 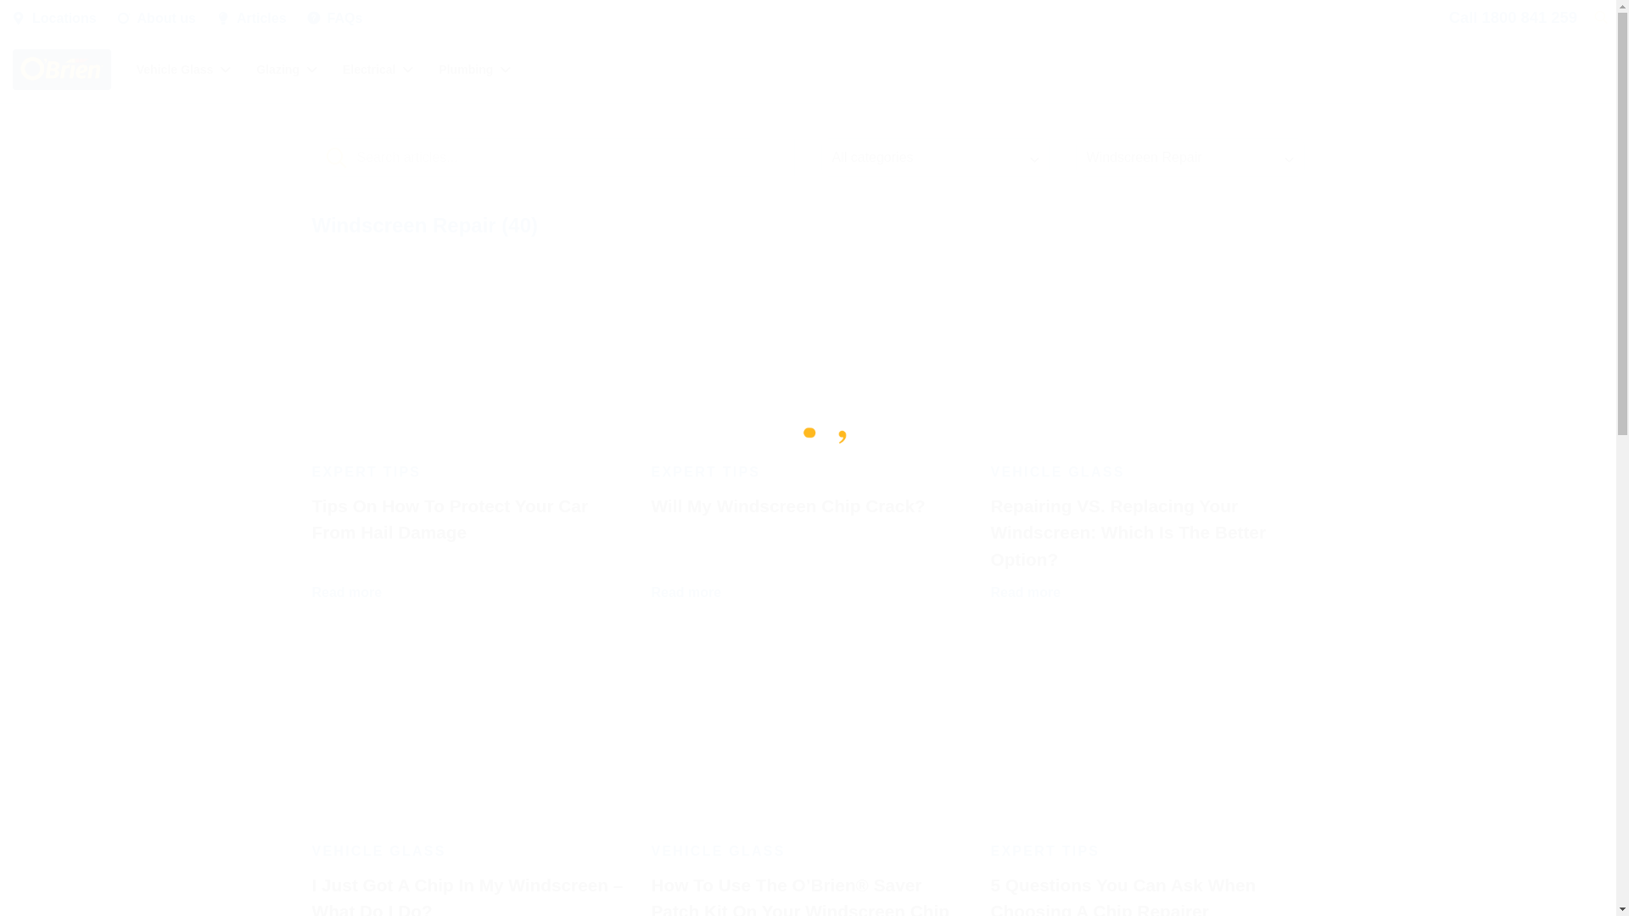 What do you see at coordinates (475, 69) in the screenshot?
I see `Plumbing` at bounding box center [475, 69].